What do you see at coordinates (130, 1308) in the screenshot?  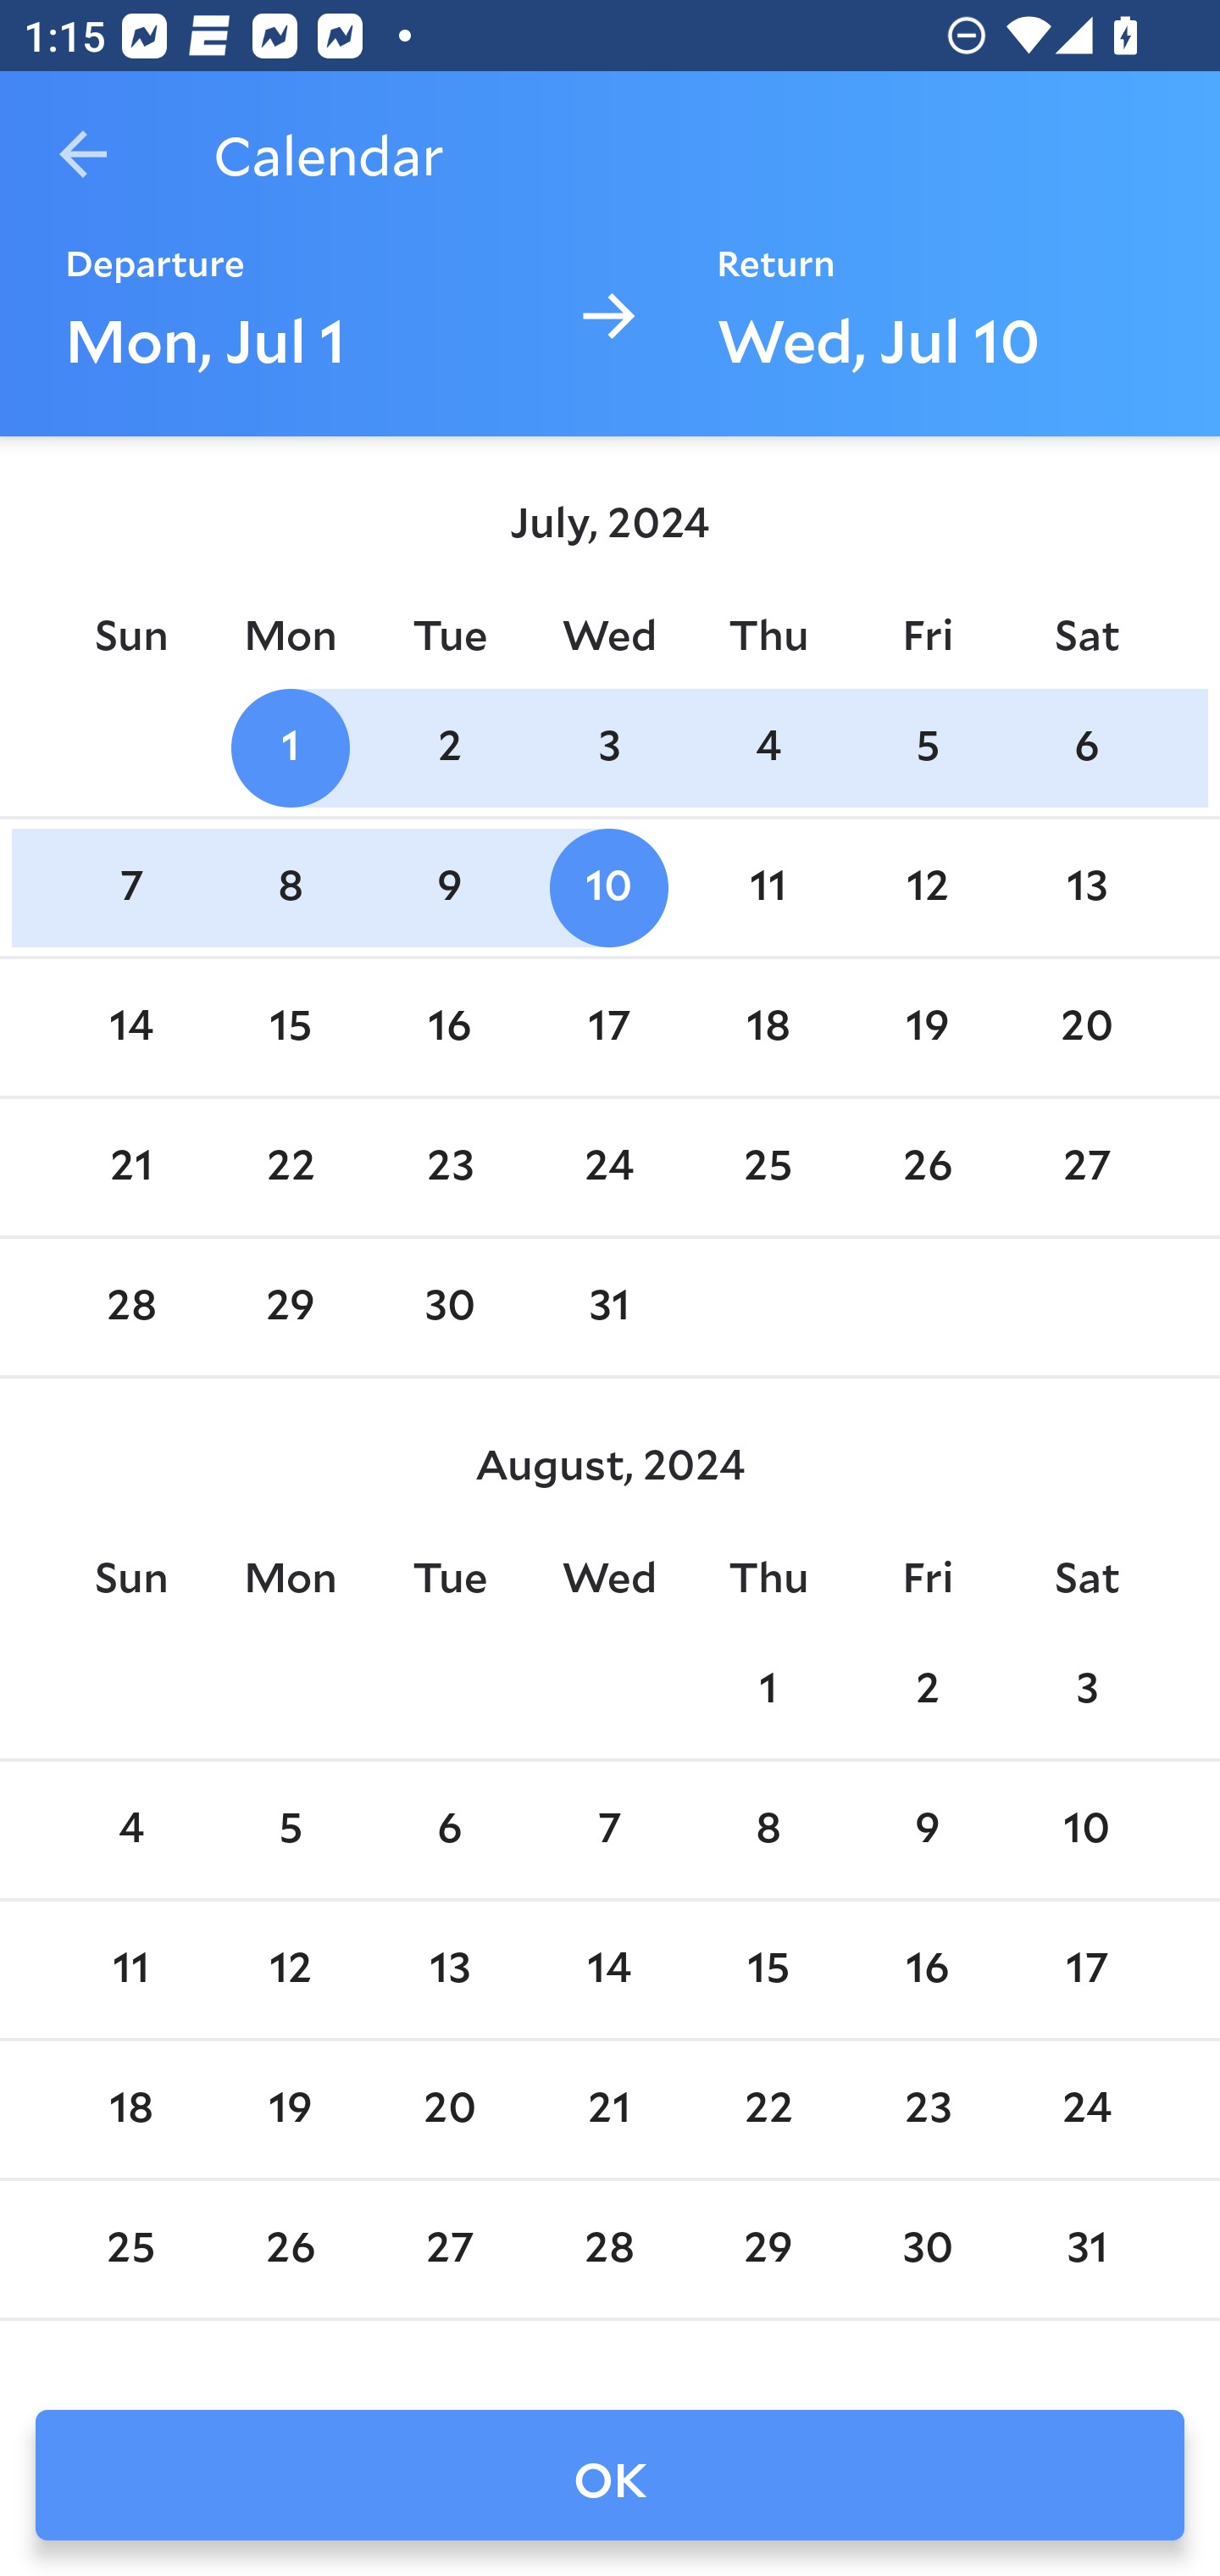 I see `28` at bounding box center [130, 1308].